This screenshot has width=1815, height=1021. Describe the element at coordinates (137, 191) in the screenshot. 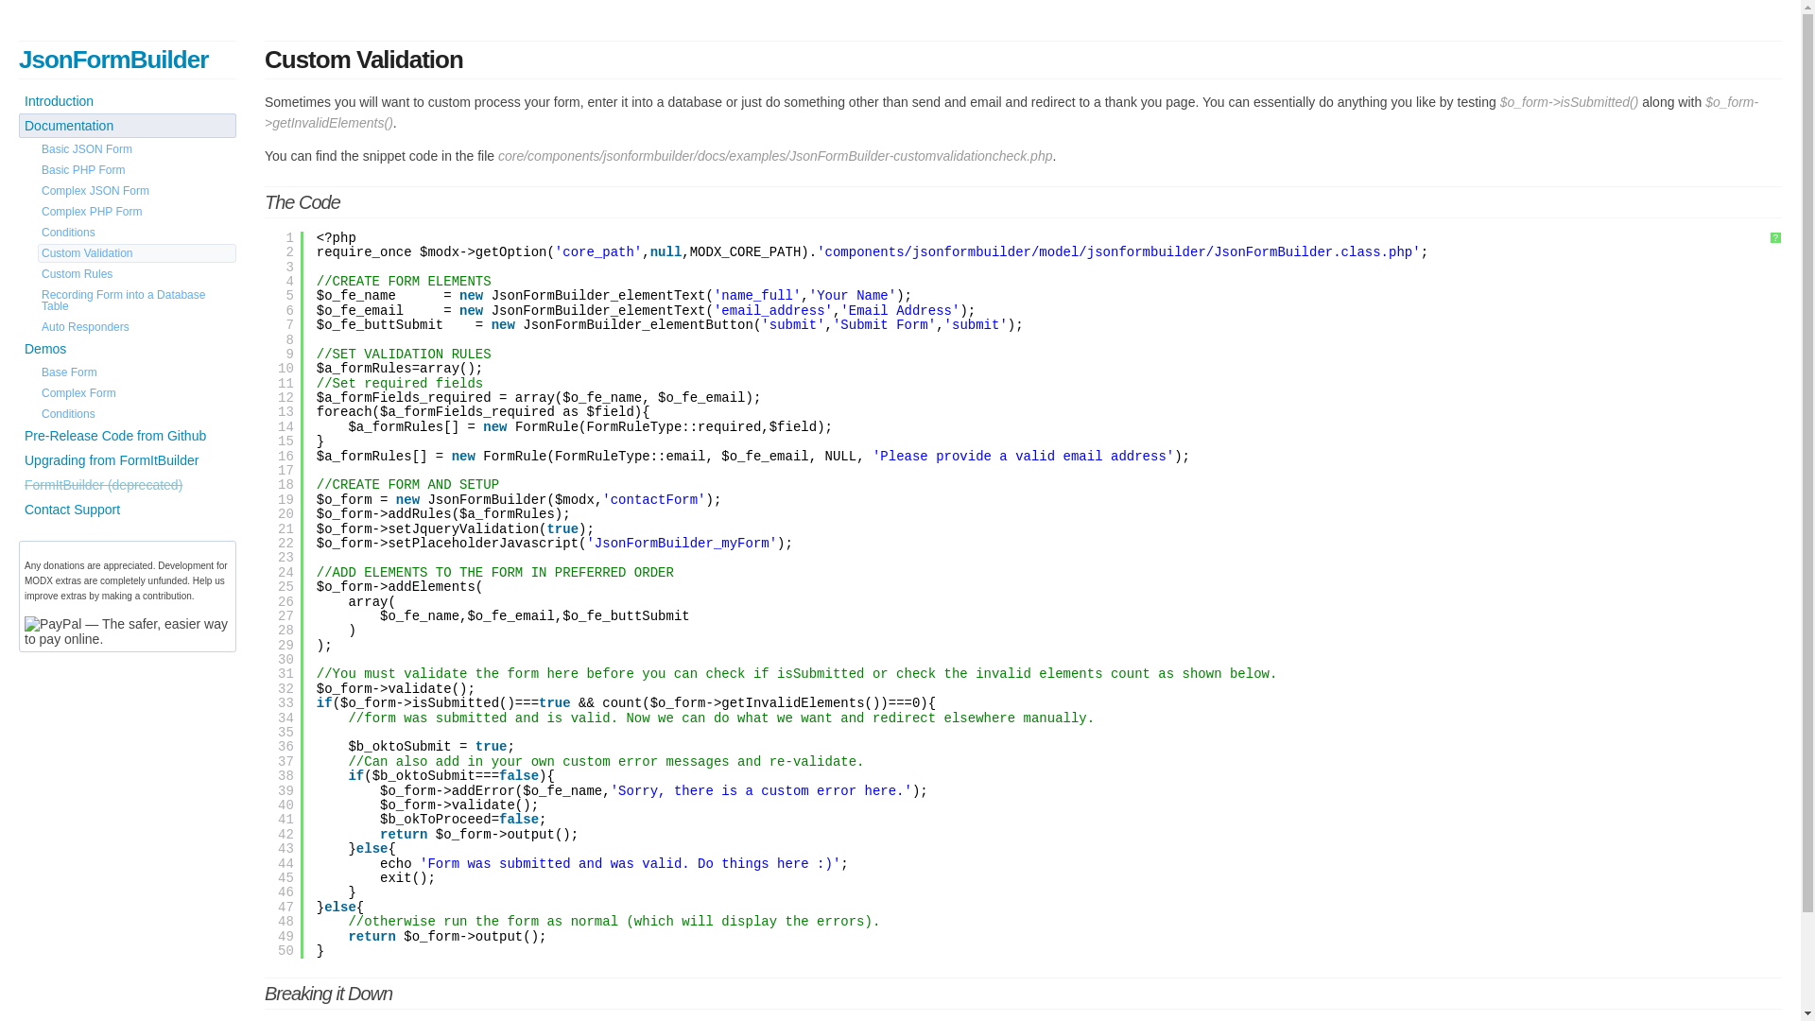

I see `Complex JSON Form` at that location.